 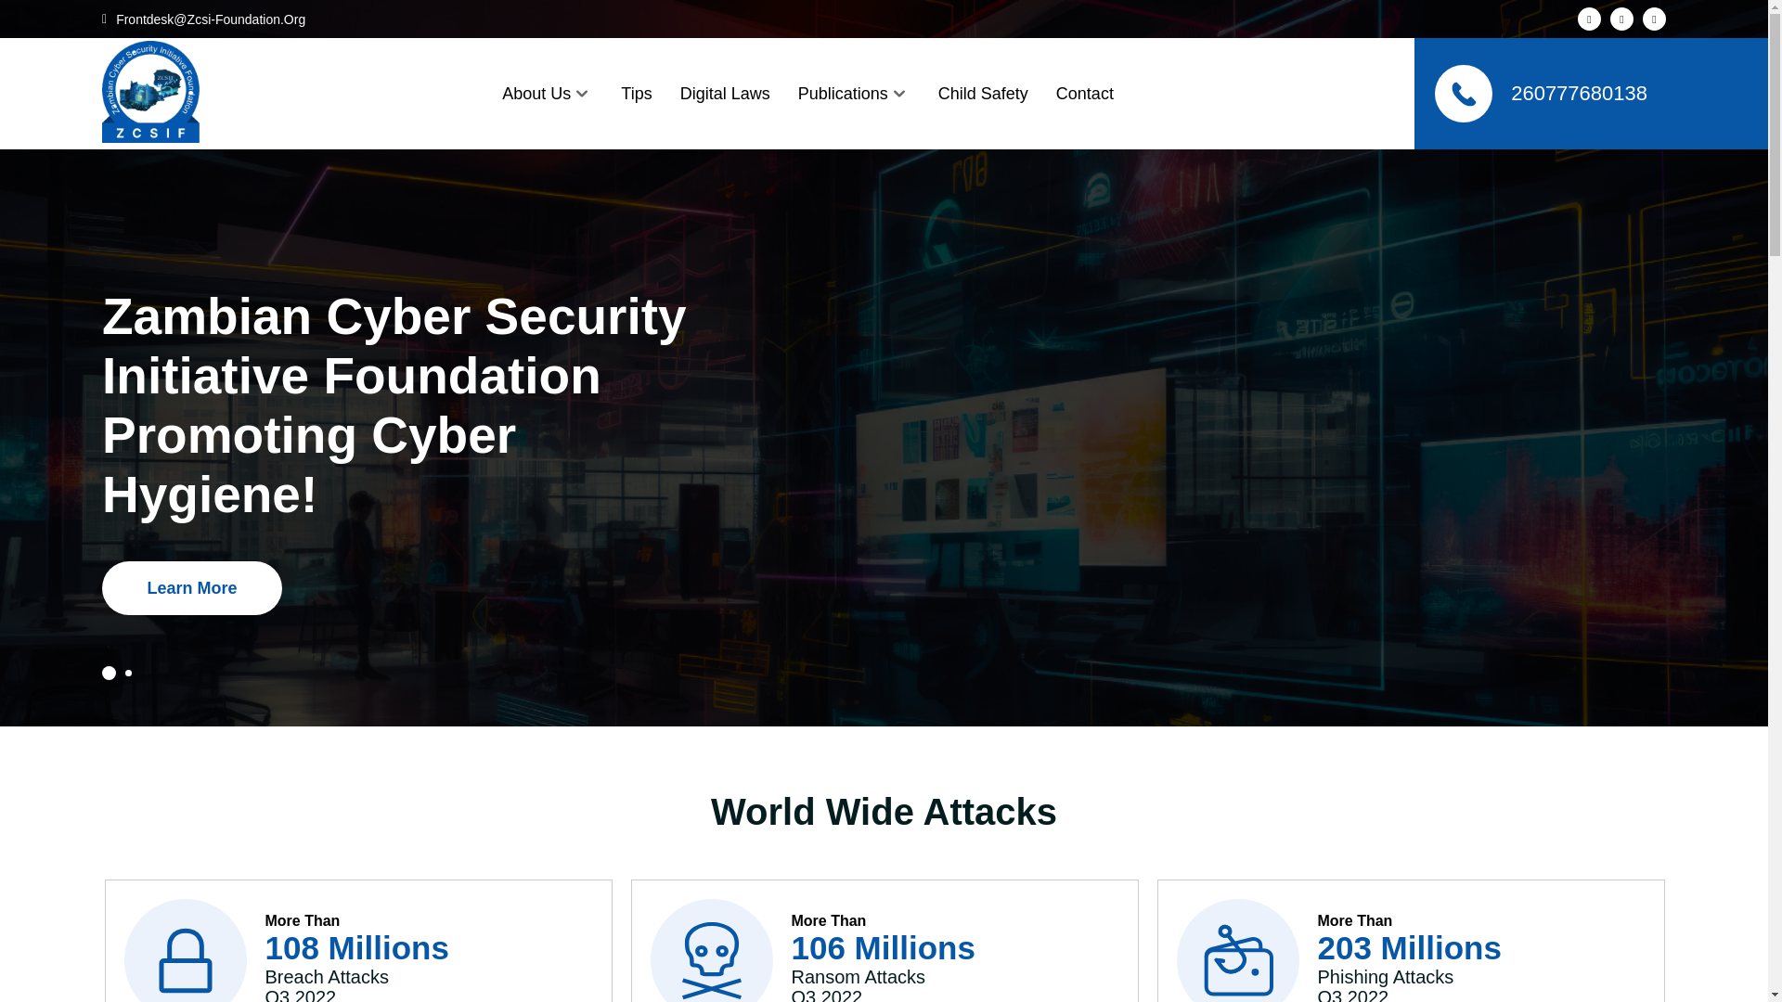 I want to click on About Us, so click(x=536, y=93).